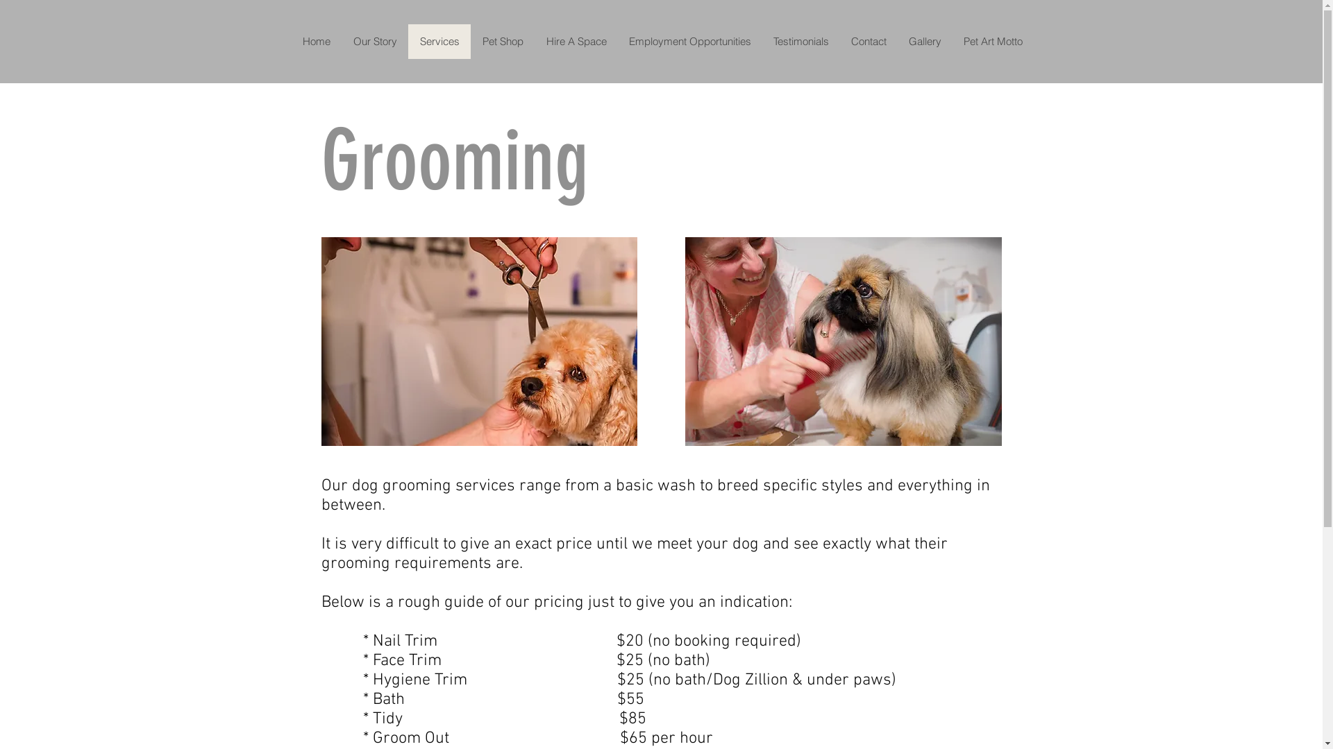 The width and height of the screenshot is (1333, 749). What do you see at coordinates (479, 341) in the screenshot?
I see `Dog Portrait` at bounding box center [479, 341].